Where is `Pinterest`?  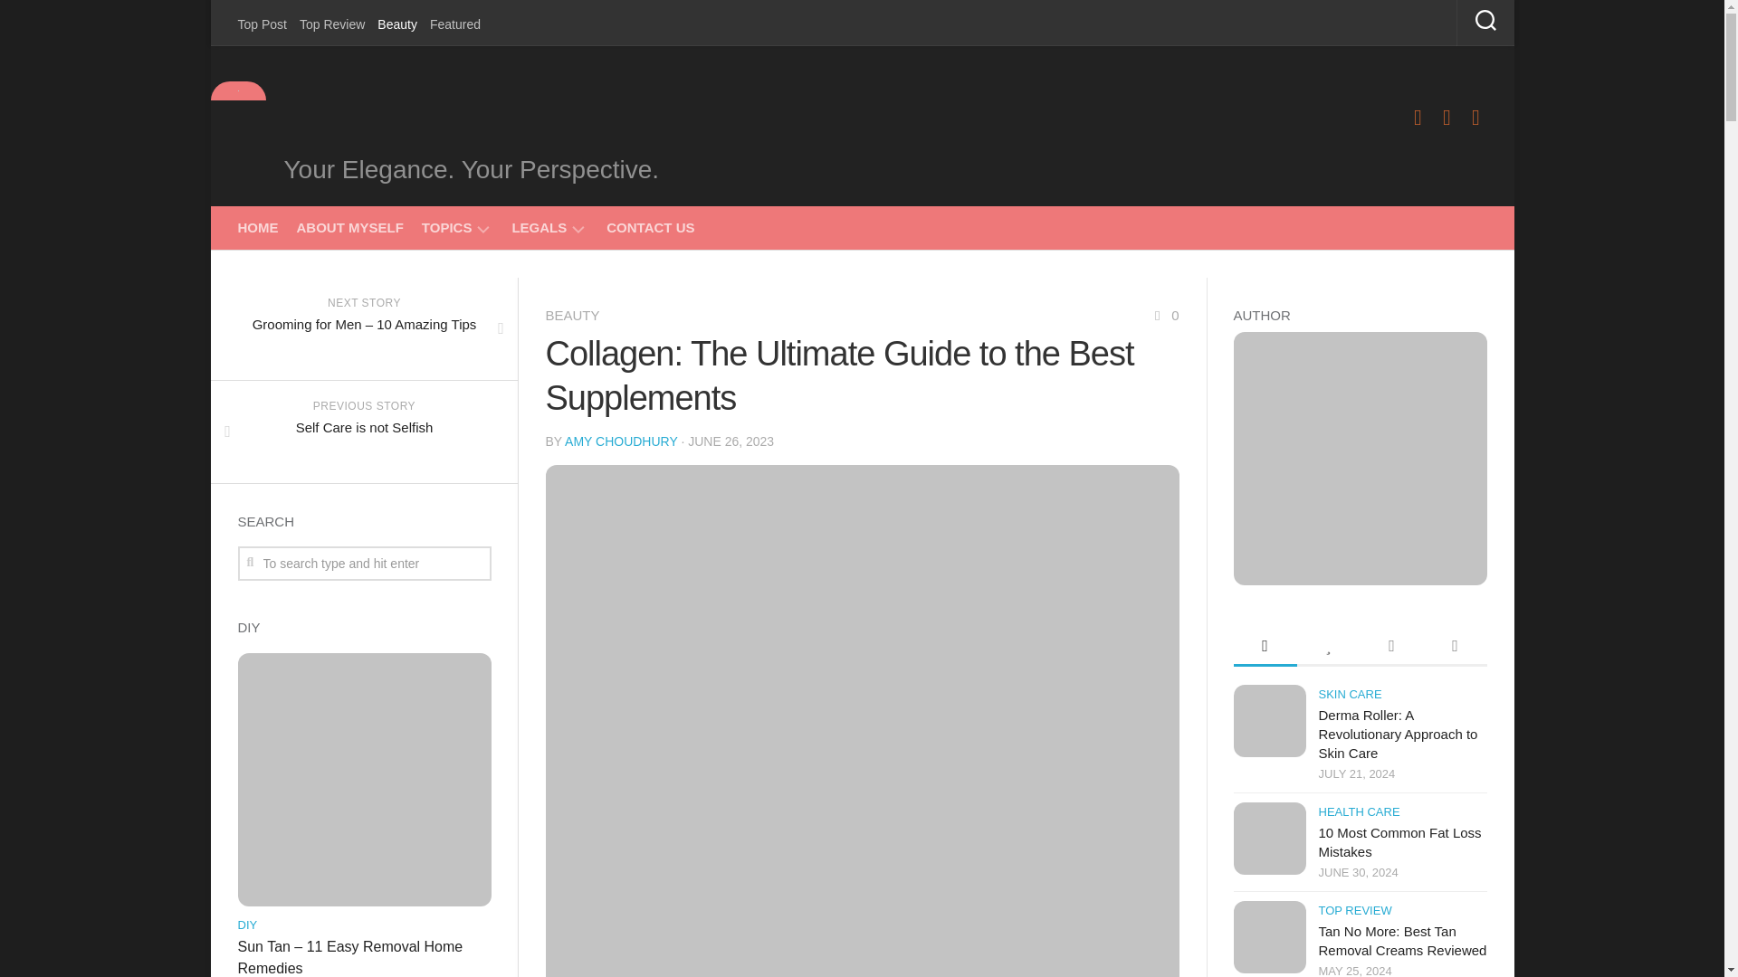
Pinterest is located at coordinates (1475, 117).